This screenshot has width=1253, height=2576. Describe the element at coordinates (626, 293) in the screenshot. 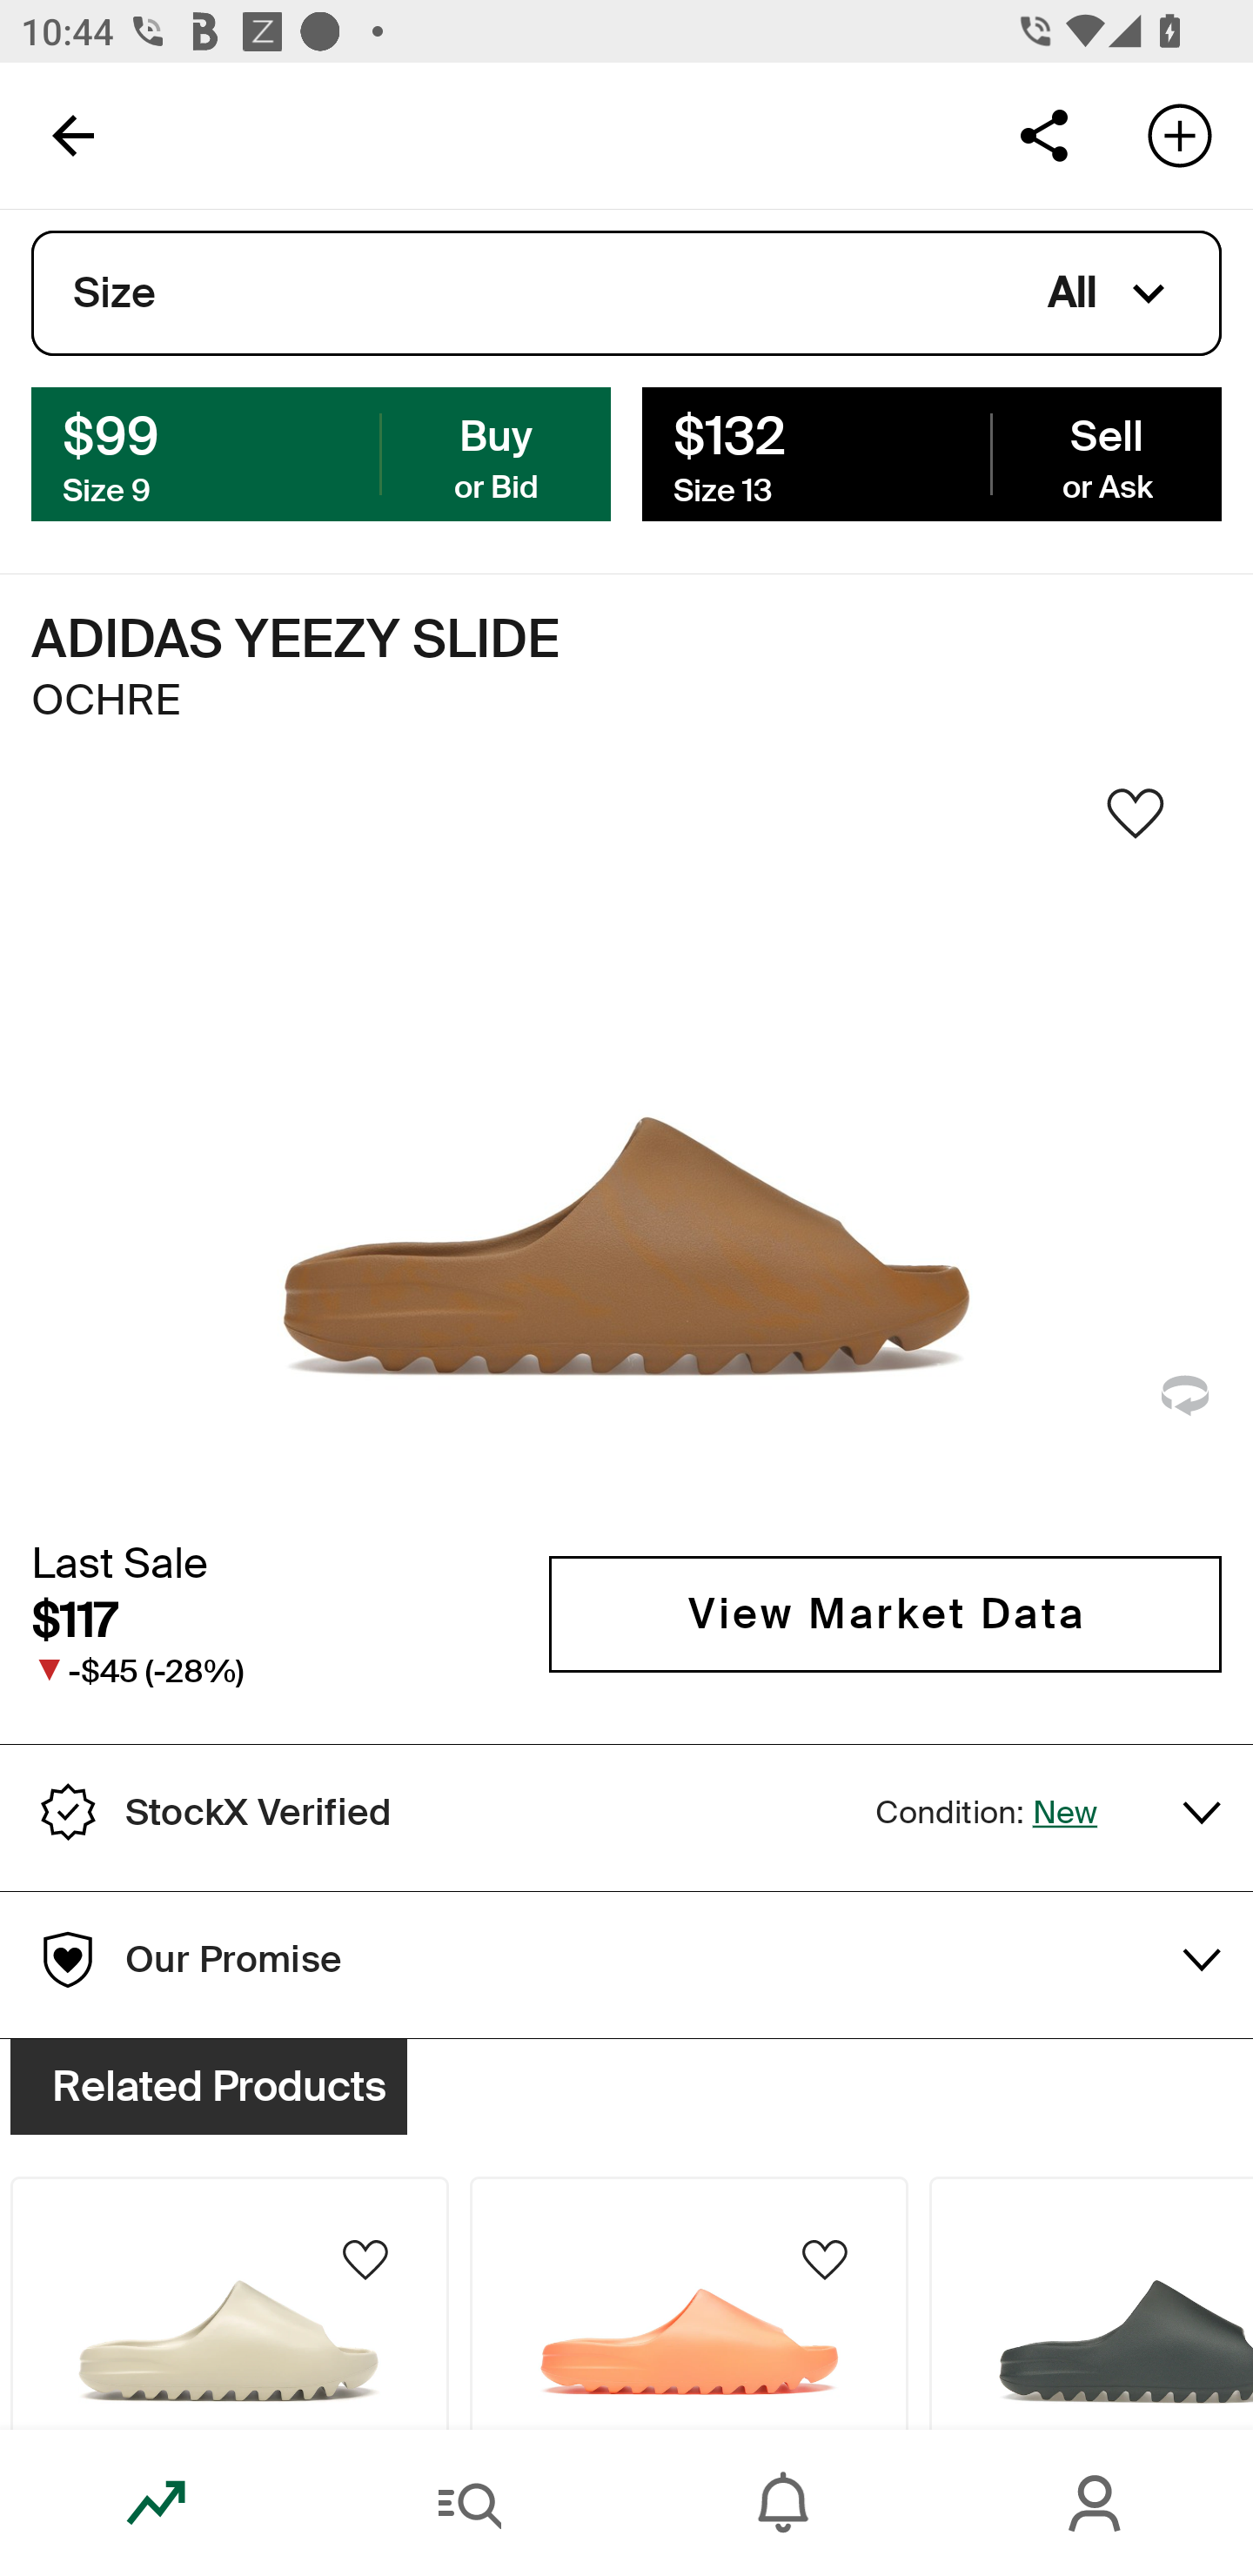

I see `Size All` at that location.